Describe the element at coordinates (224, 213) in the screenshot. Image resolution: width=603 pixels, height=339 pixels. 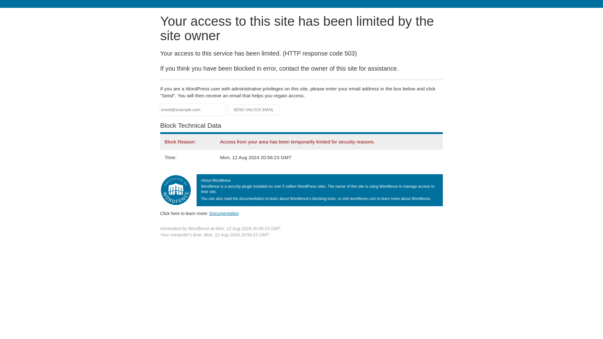
I see `Documentation` at that location.